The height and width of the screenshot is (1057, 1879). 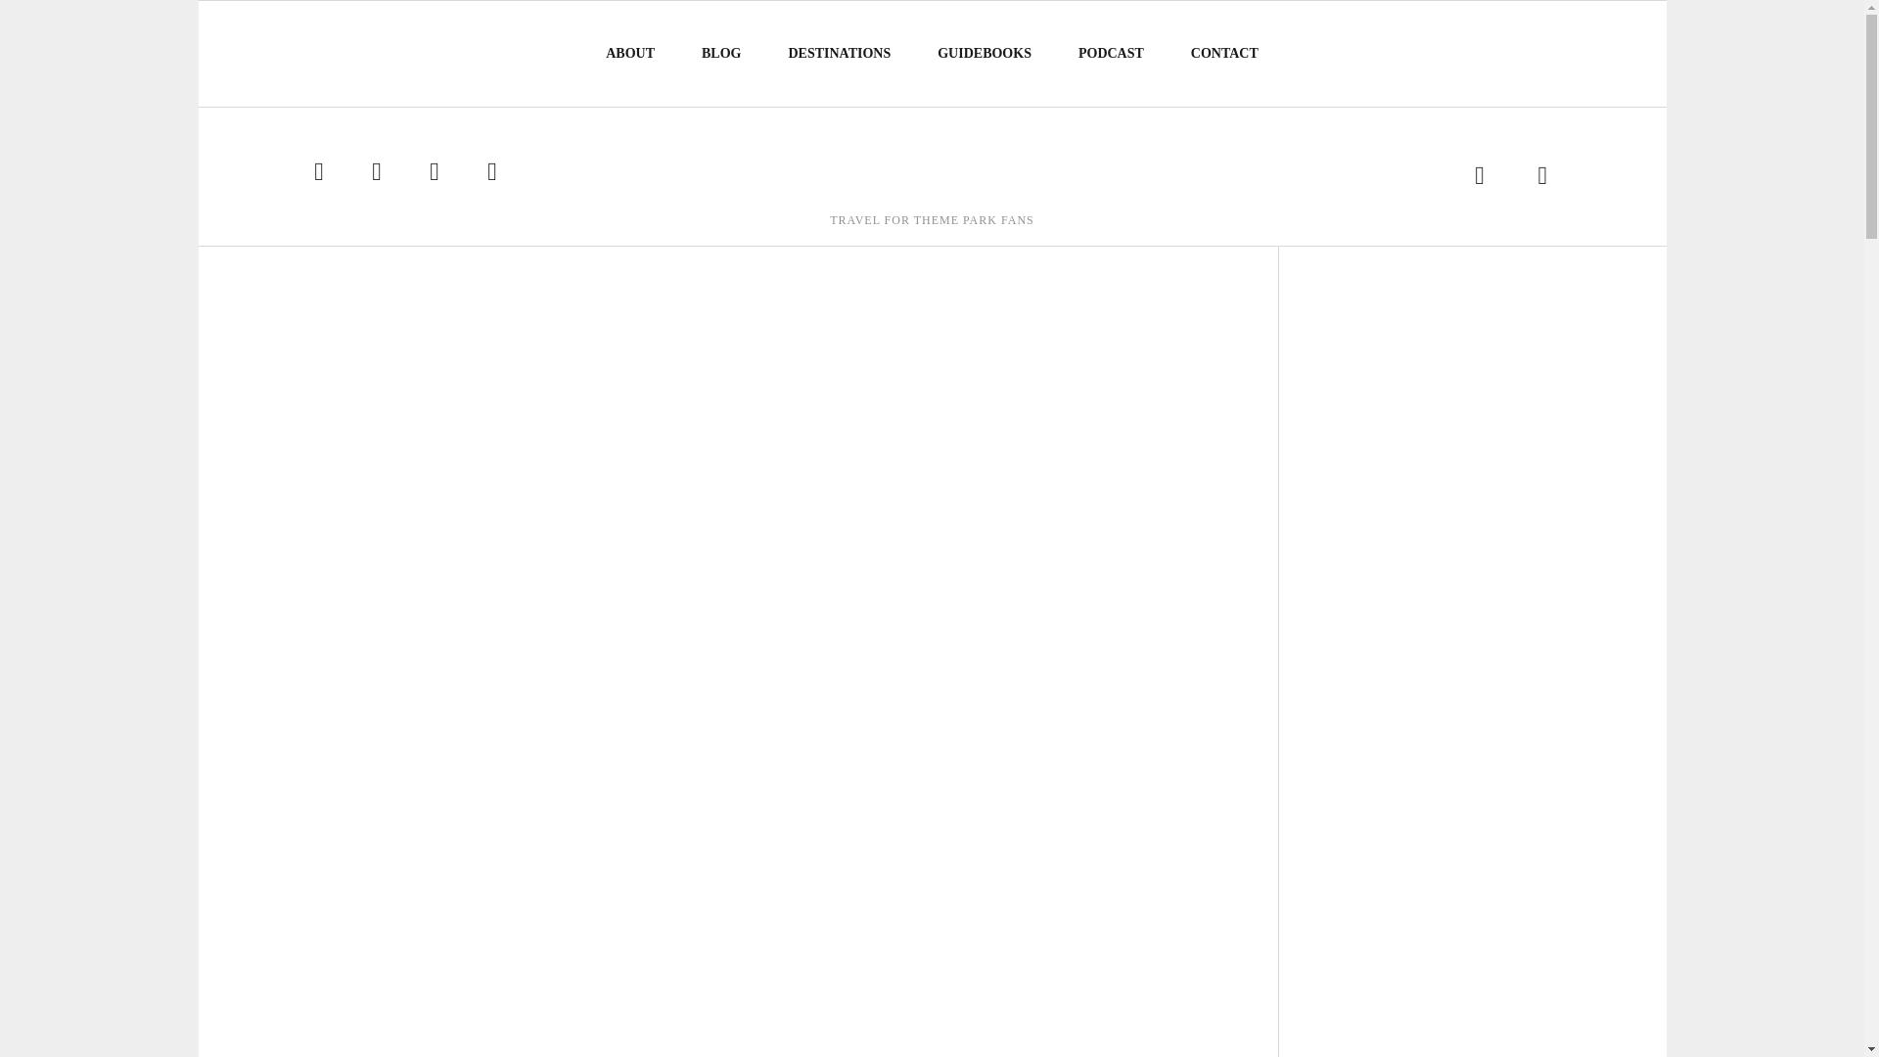 What do you see at coordinates (721, 53) in the screenshot?
I see `BLOG` at bounding box center [721, 53].